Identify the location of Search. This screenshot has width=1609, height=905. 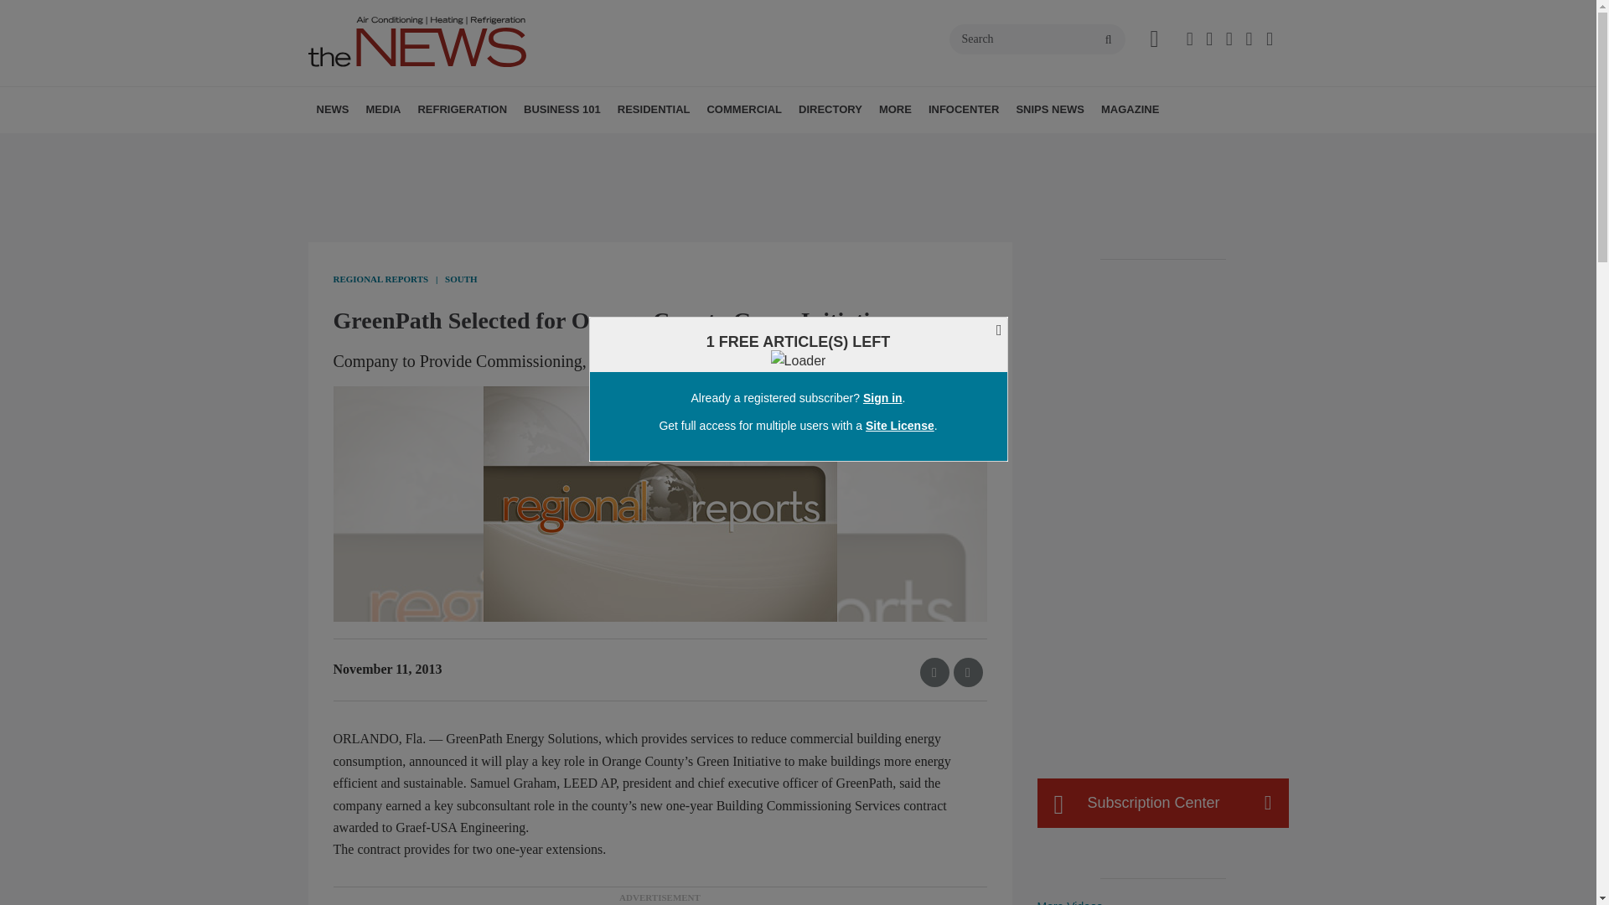
(1037, 39).